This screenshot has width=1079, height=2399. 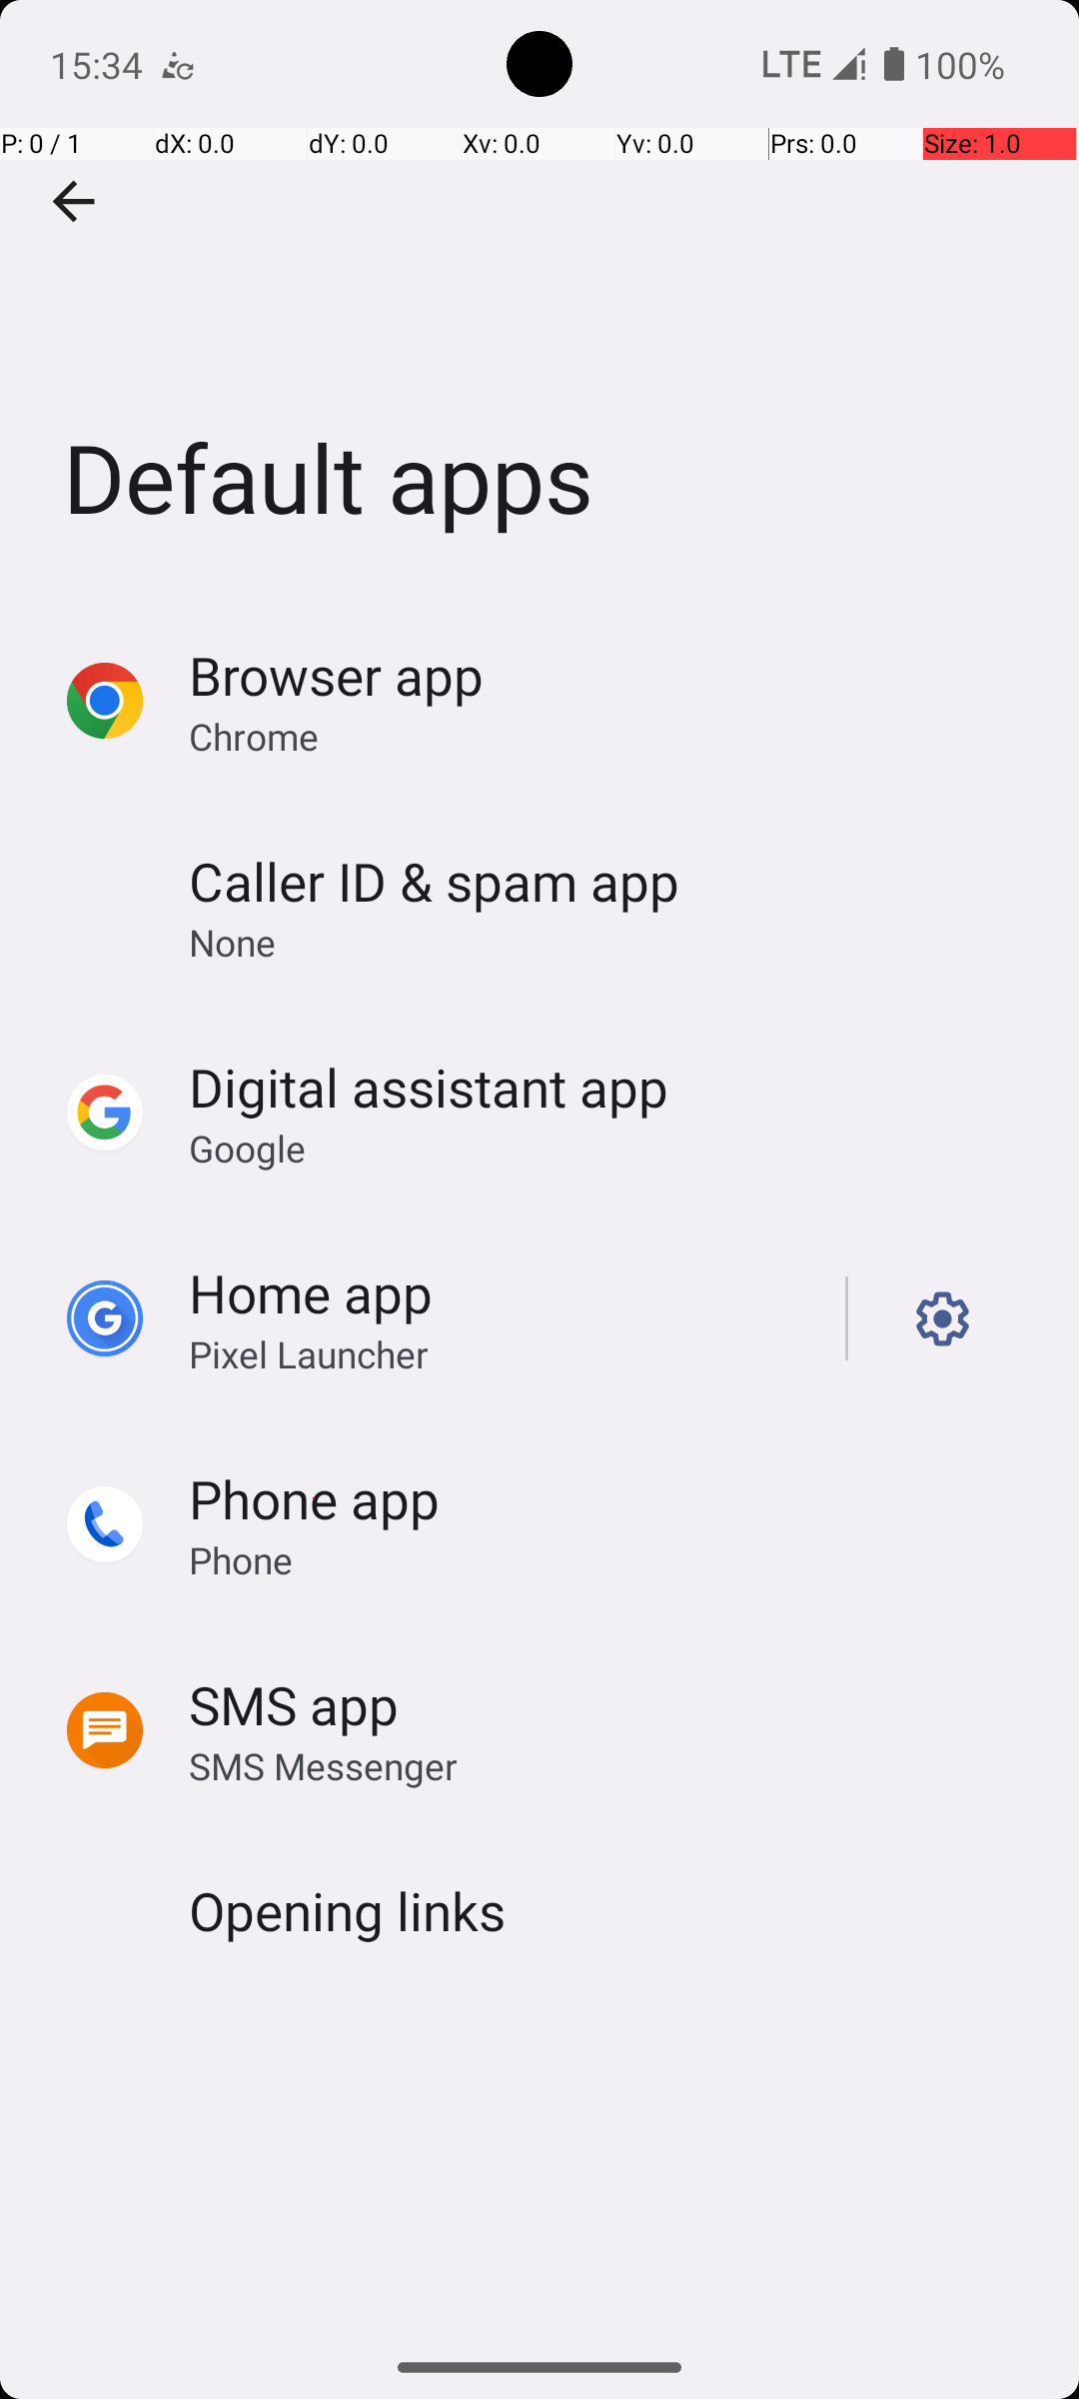 I want to click on Browser app, so click(x=337, y=676).